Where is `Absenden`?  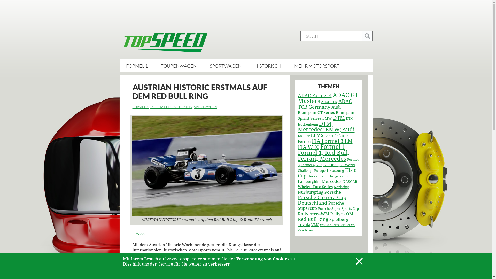 Absenden is located at coordinates (367, 36).